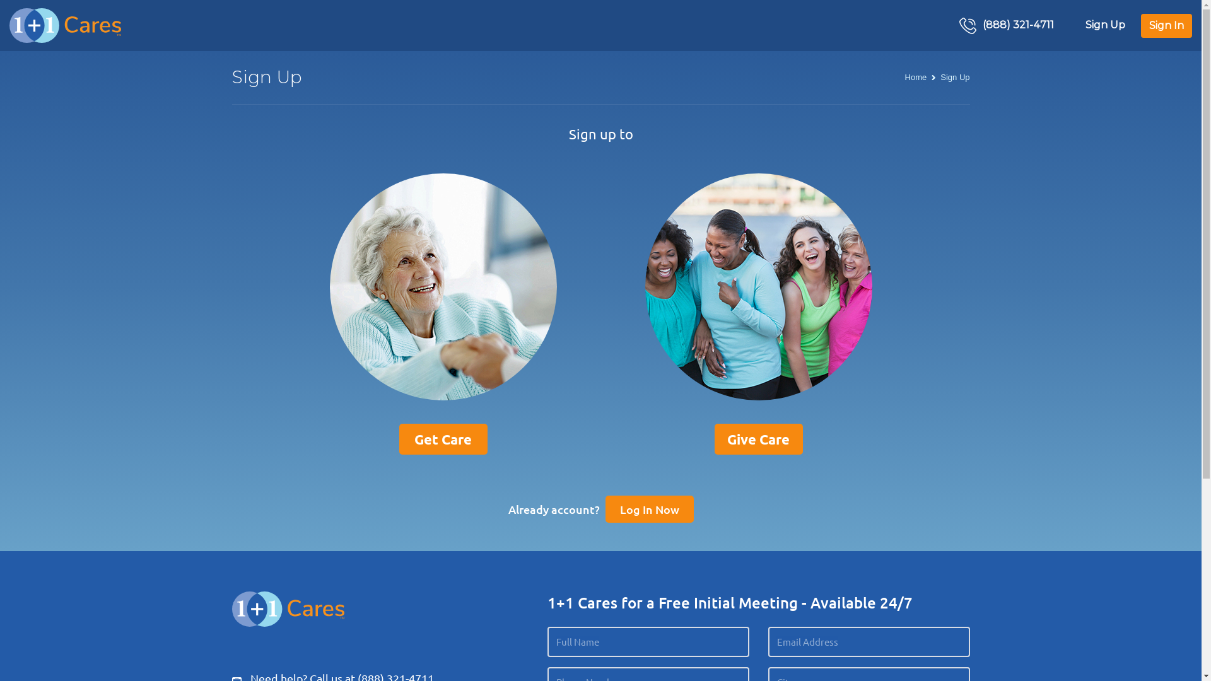  I want to click on Give Care, so click(758, 439).